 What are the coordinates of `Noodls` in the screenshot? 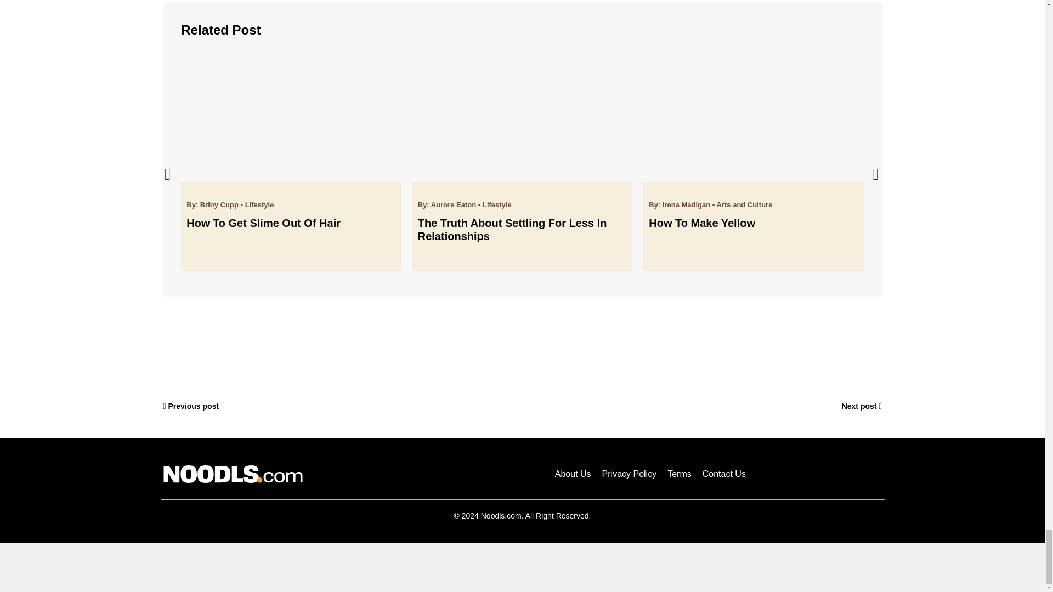 It's located at (233, 474).